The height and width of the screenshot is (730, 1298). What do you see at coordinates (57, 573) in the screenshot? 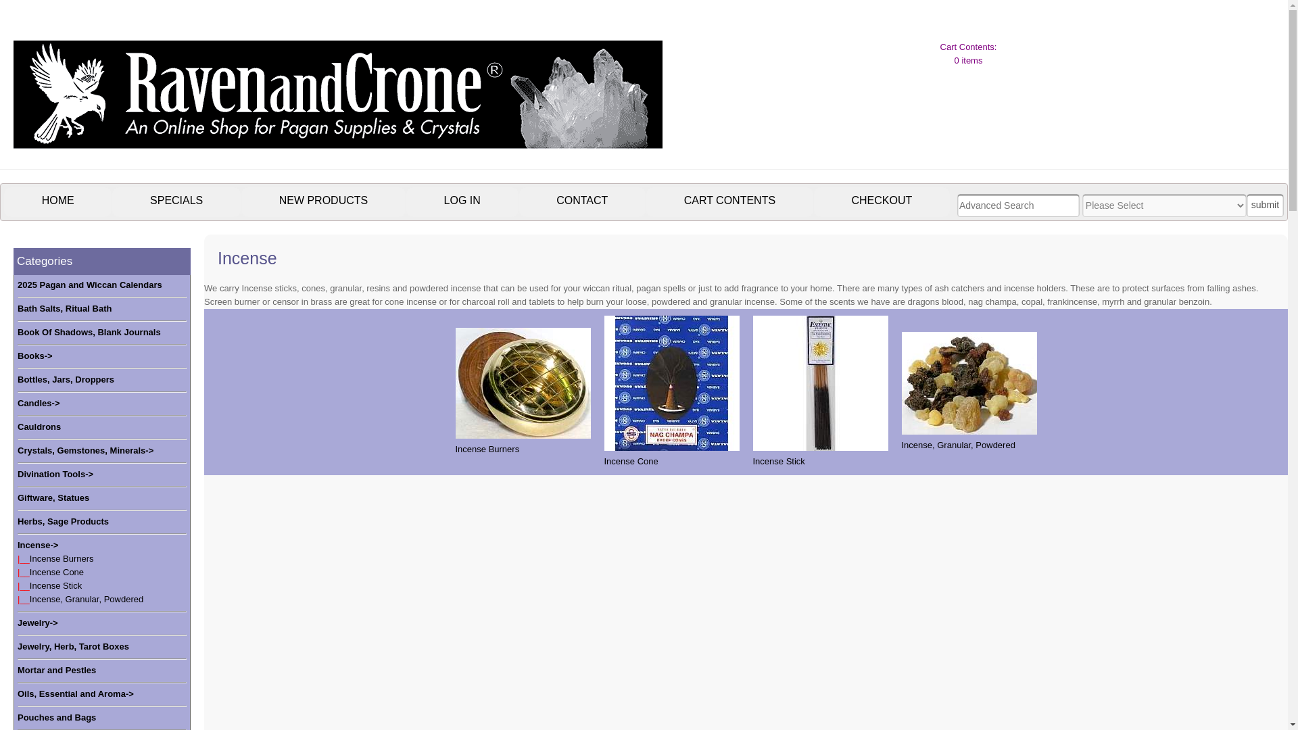
I see `Incense Cone` at bounding box center [57, 573].